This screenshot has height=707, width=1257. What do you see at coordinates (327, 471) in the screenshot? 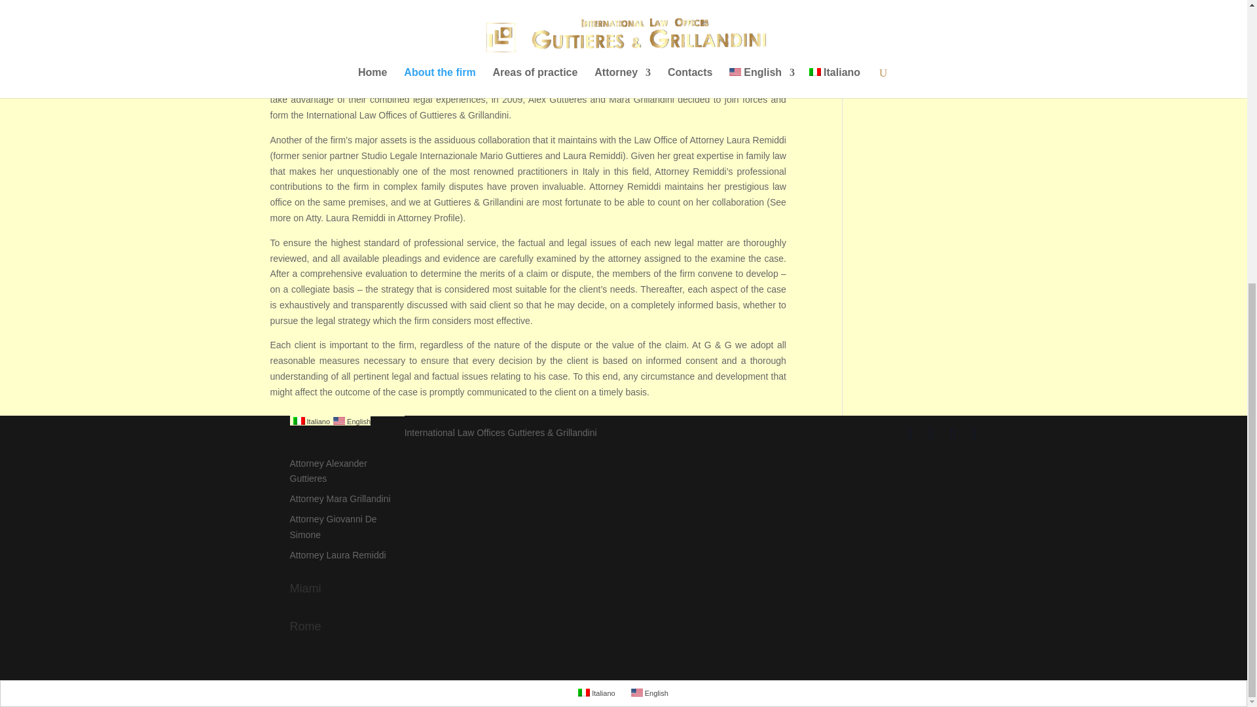
I see `Attorney Alexander Guttieres` at bounding box center [327, 471].